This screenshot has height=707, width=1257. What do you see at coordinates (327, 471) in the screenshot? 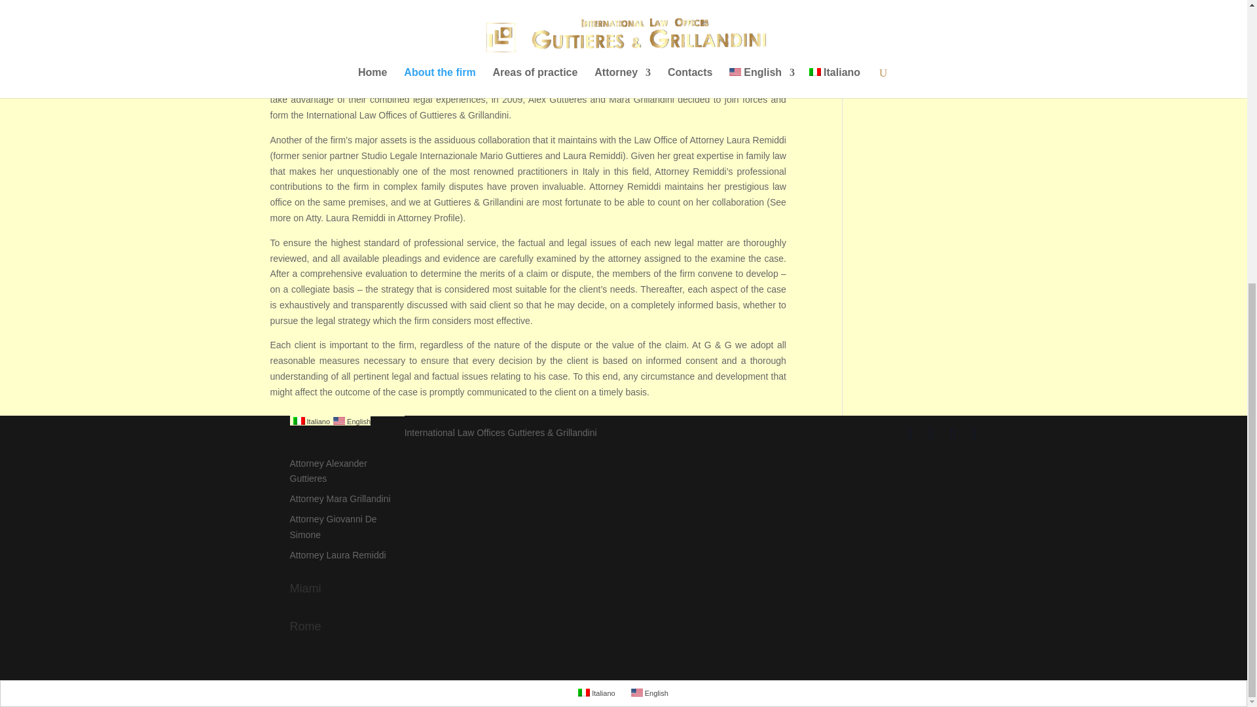
I see `Attorney Alexander Guttieres` at bounding box center [327, 471].